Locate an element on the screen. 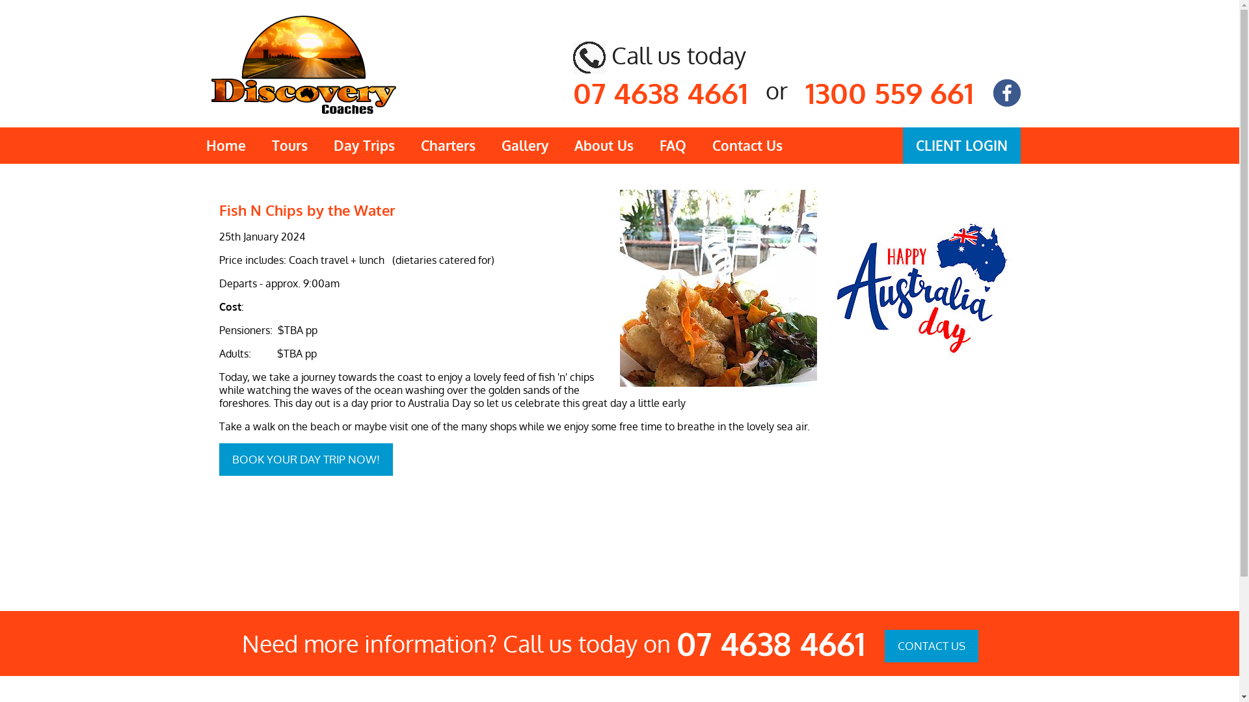  About Us is located at coordinates (604, 146).